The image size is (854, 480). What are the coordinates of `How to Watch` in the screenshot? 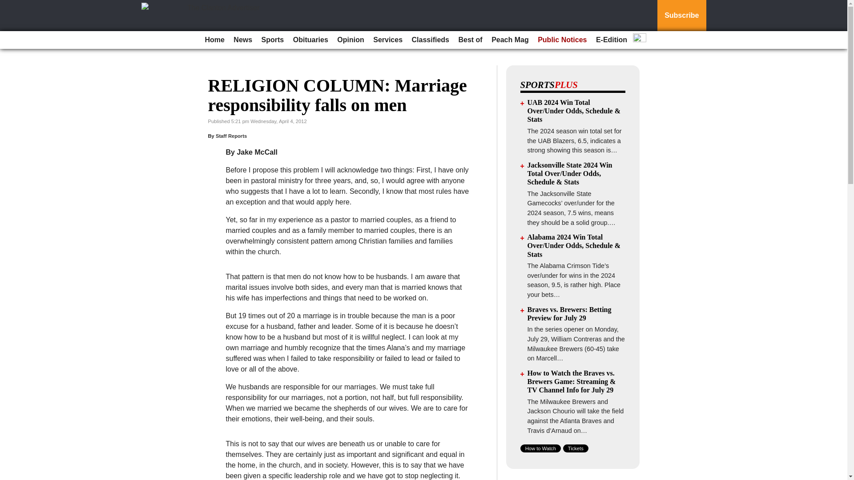 It's located at (540, 448).